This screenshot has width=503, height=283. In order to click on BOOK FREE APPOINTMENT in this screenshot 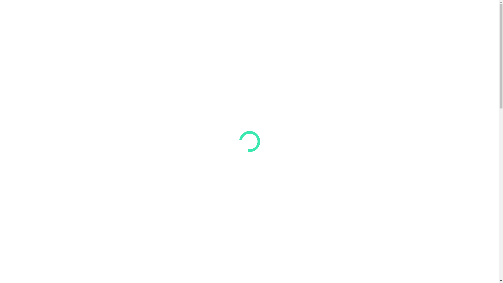, I will do `click(368, 13)`.